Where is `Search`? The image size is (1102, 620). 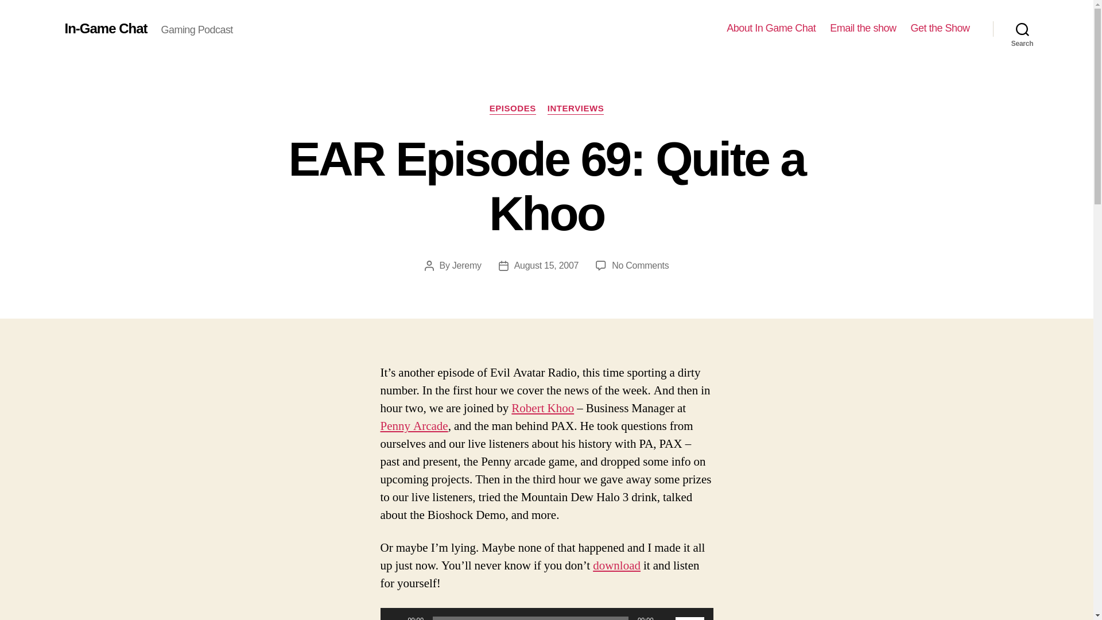
Search is located at coordinates (467, 265).